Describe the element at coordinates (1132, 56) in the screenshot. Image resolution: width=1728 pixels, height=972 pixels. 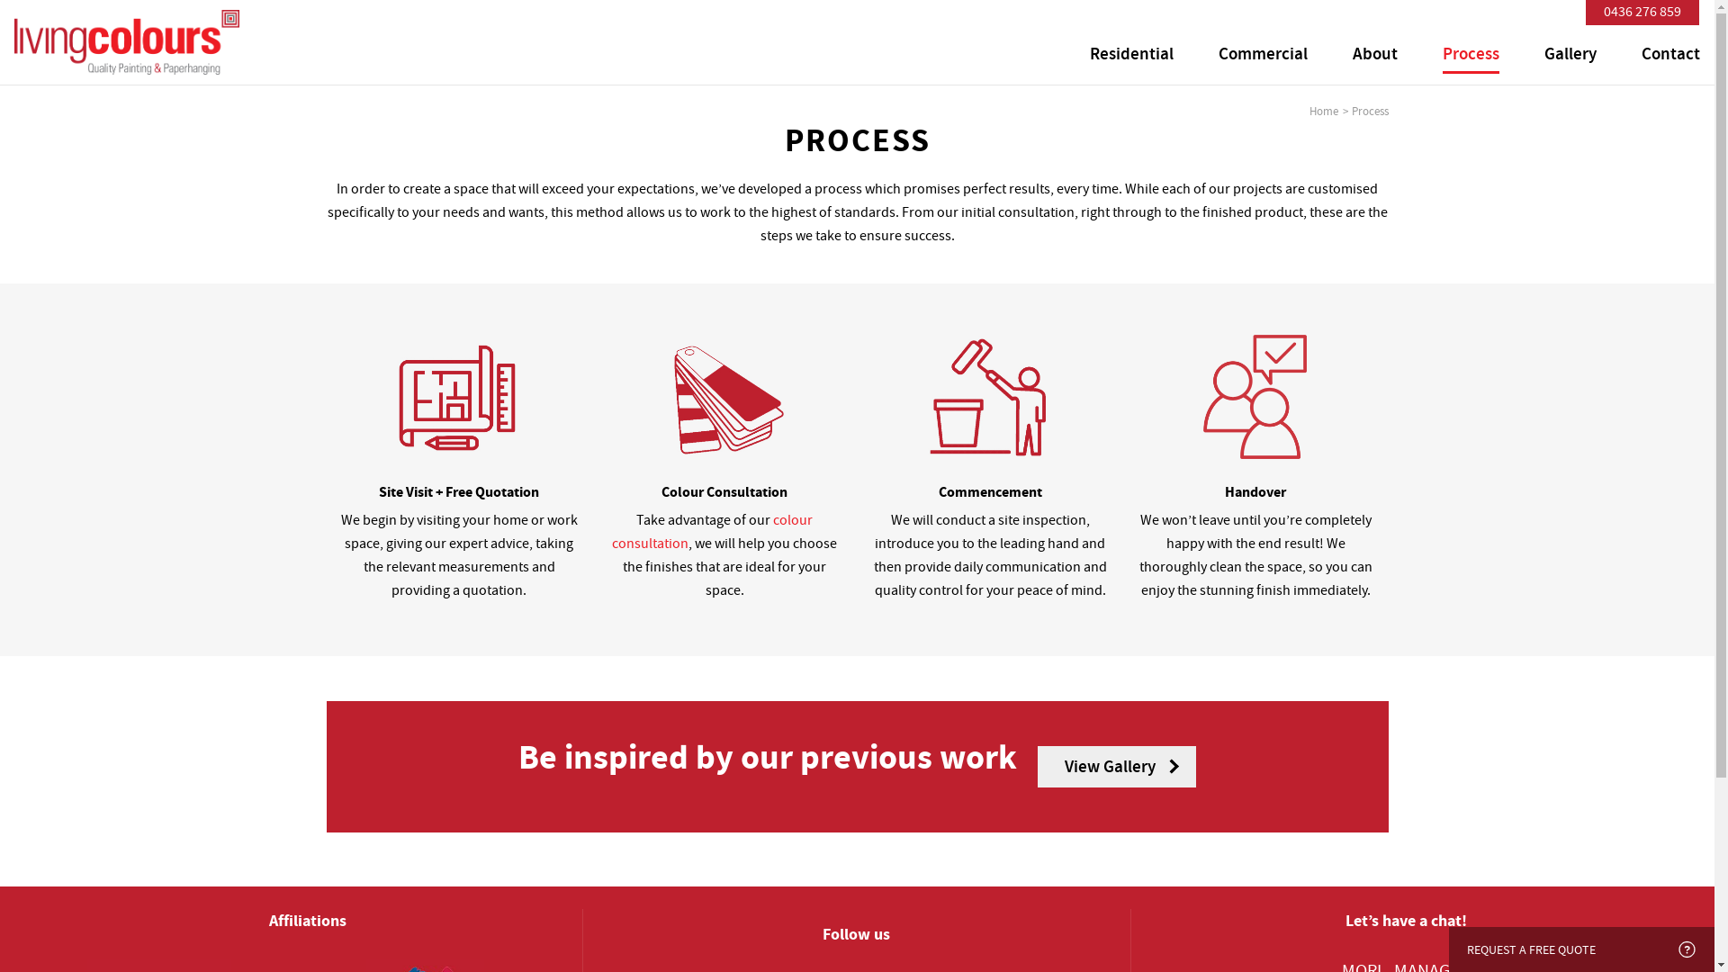
I see `Residential` at that location.